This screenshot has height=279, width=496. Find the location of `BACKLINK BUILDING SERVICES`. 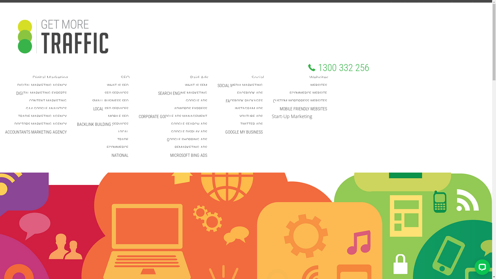

BACKLINK BUILDING SERVICES is located at coordinates (103, 125).